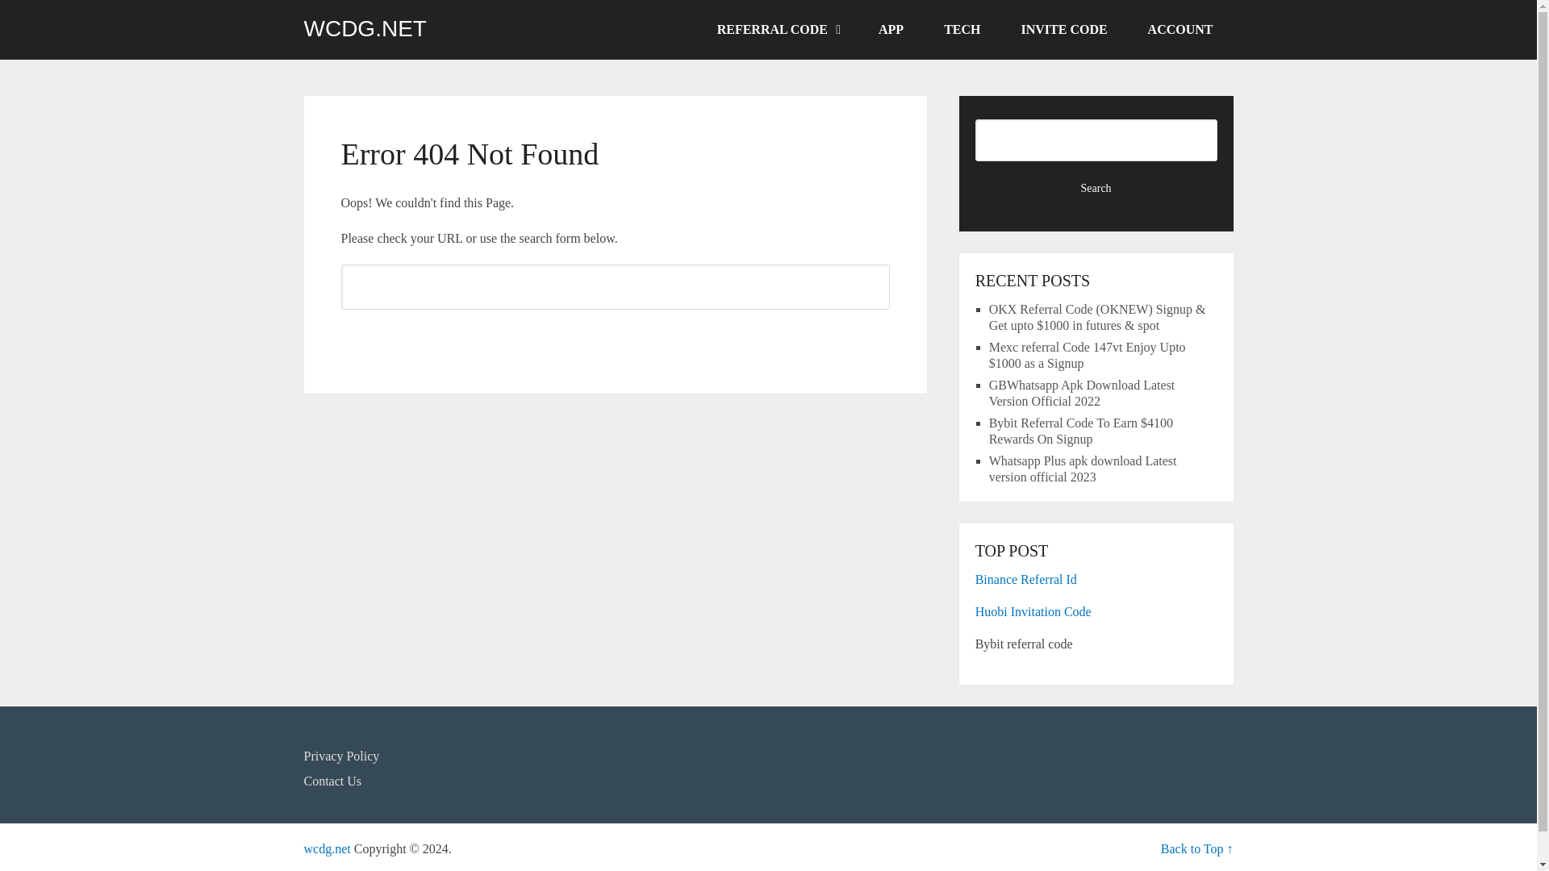  Describe the element at coordinates (1083, 393) in the screenshot. I see `GBWhatsapp Apk Download Latest Version Official 2022` at that location.